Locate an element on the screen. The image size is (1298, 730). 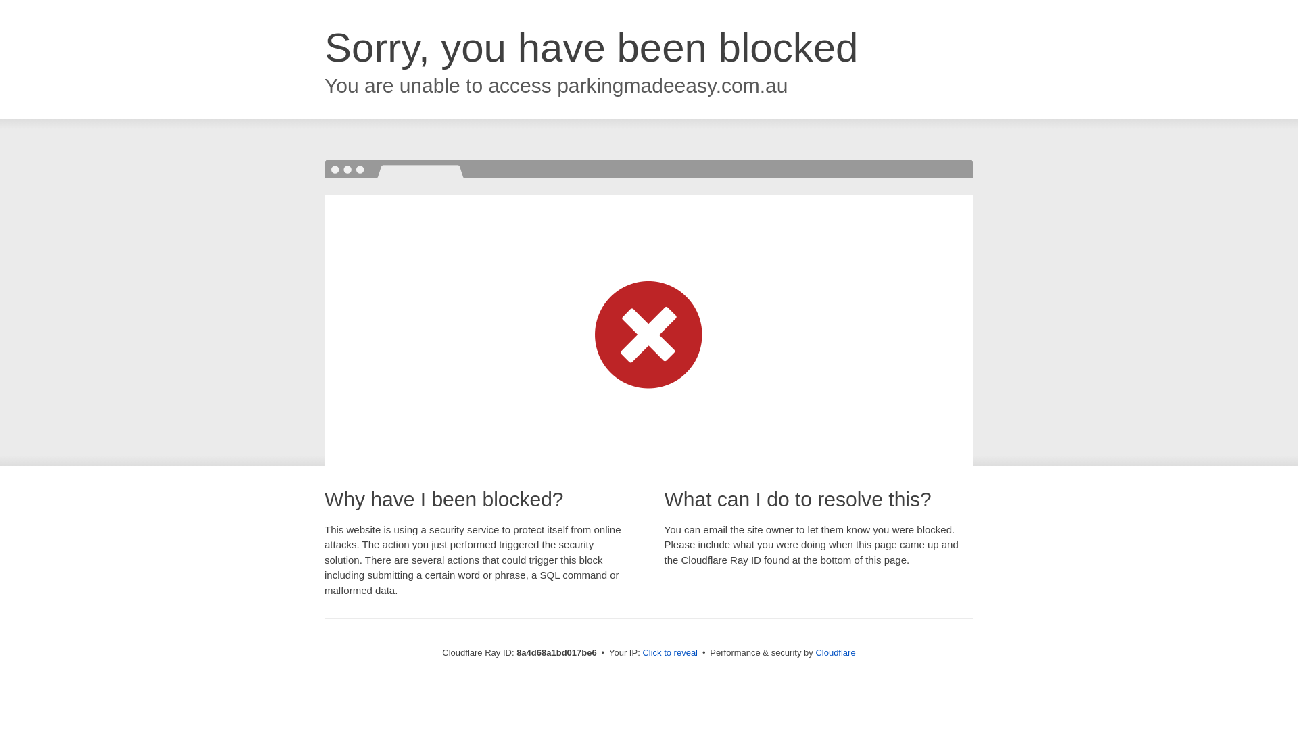
Cloudflare is located at coordinates (835, 652).